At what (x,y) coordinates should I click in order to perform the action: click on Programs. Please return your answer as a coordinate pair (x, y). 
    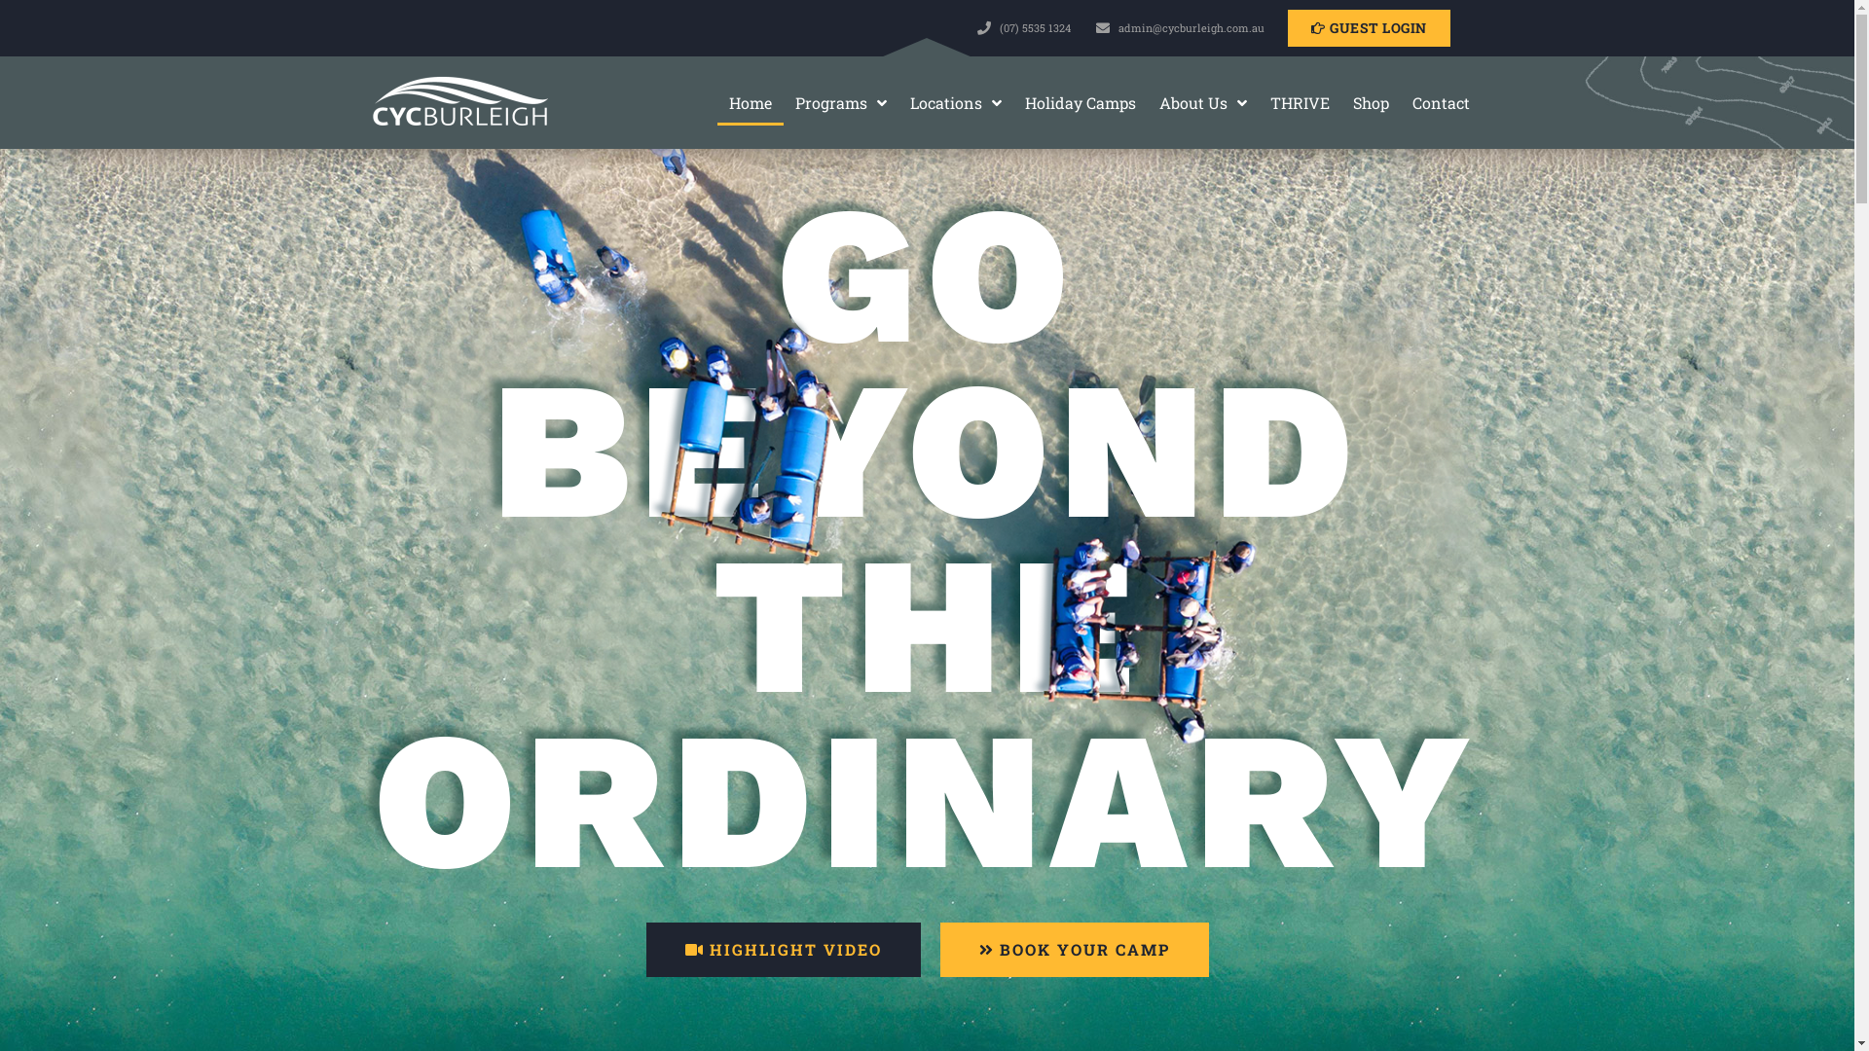
    Looking at the image, I should click on (841, 102).